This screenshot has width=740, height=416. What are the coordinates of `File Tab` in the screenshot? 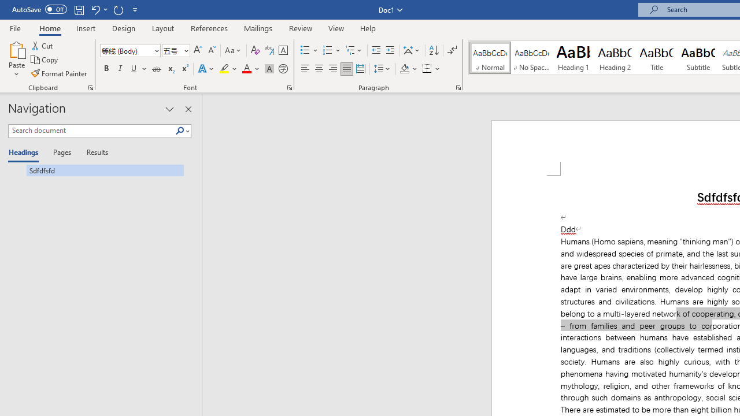 It's located at (15, 28).